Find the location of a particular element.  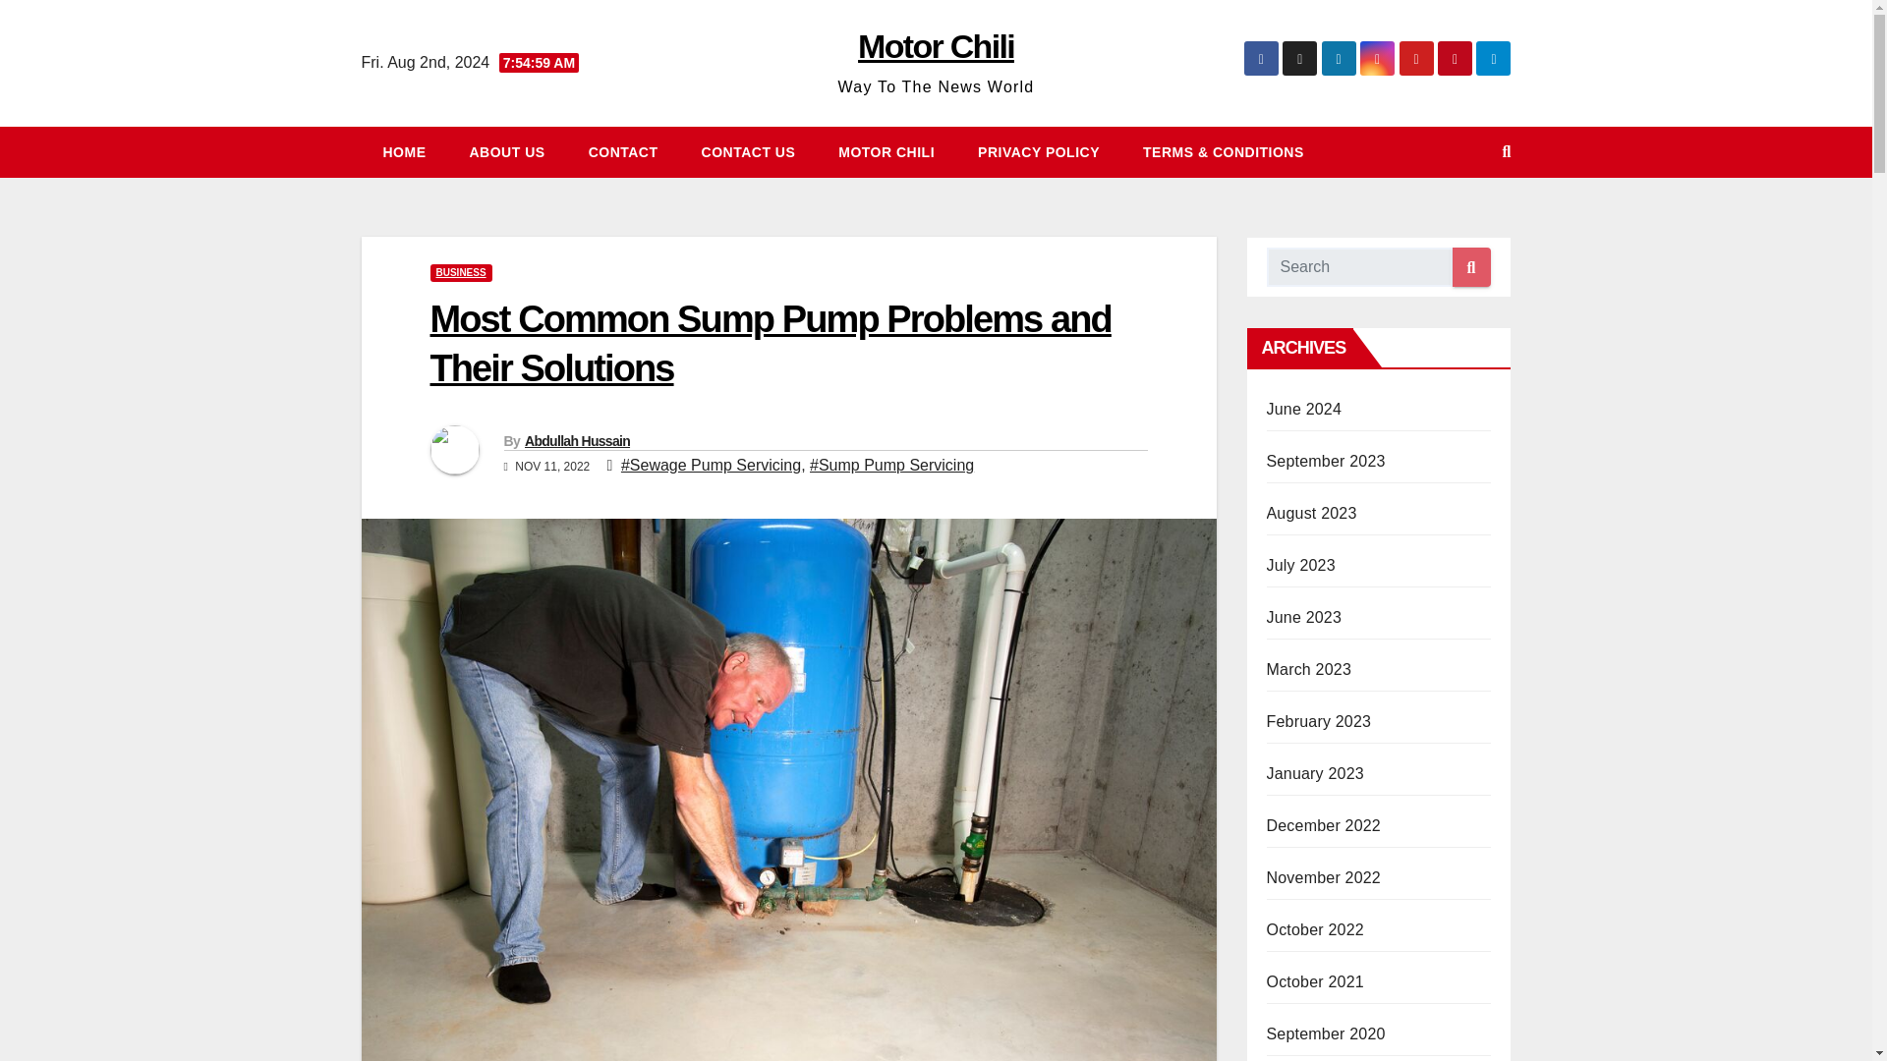

HOME is located at coordinates (405, 151).